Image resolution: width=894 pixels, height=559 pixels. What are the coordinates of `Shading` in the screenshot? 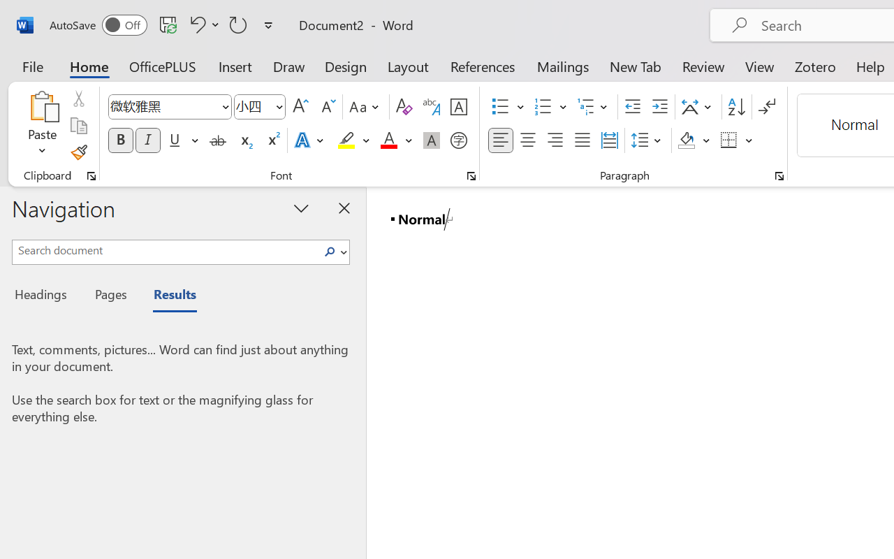 It's located at (694, 140).